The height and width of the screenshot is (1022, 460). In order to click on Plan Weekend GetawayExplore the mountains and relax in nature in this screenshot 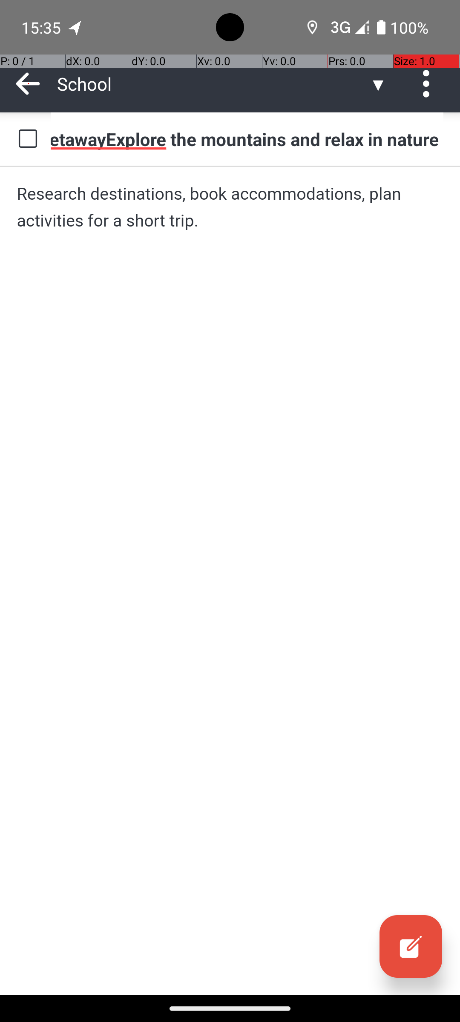, I will do `click(247, 139)`.